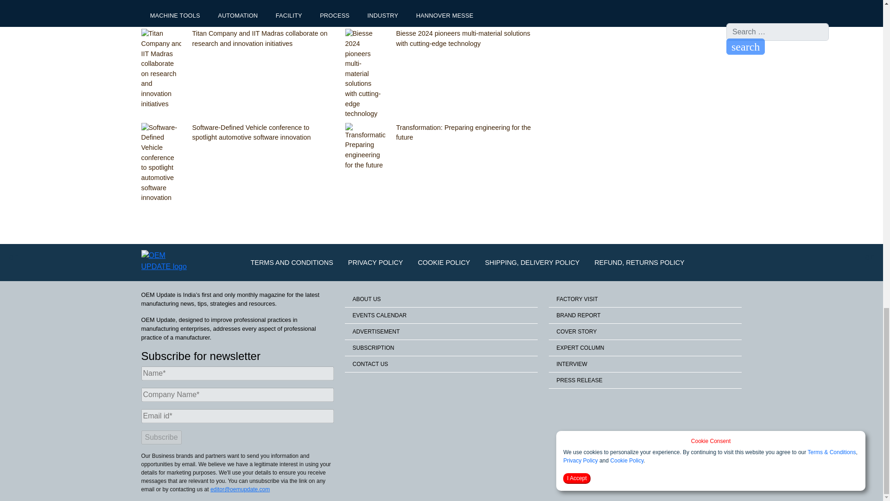 This screenshot has height=501, width=890. Describe the element at coordinates (161, 437) in the screenshot. I see `Subscribe` at that location.